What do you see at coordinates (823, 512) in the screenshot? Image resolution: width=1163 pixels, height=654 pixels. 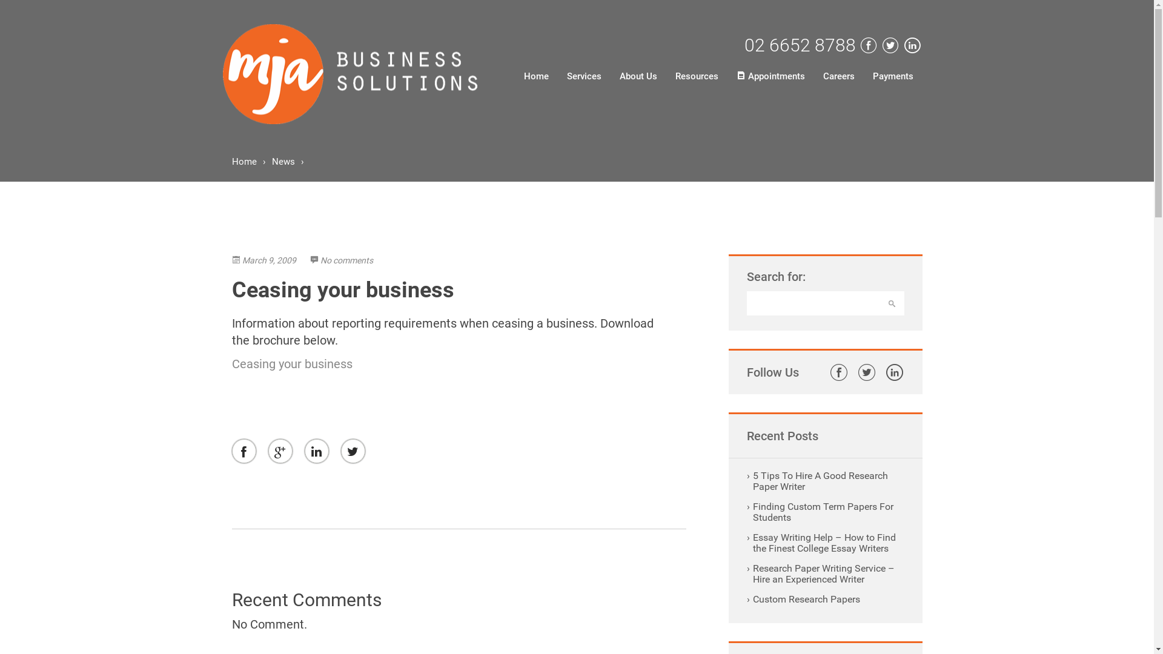 I see `Finding Custom Term Papers For Students` at bounding box center [823, 512].